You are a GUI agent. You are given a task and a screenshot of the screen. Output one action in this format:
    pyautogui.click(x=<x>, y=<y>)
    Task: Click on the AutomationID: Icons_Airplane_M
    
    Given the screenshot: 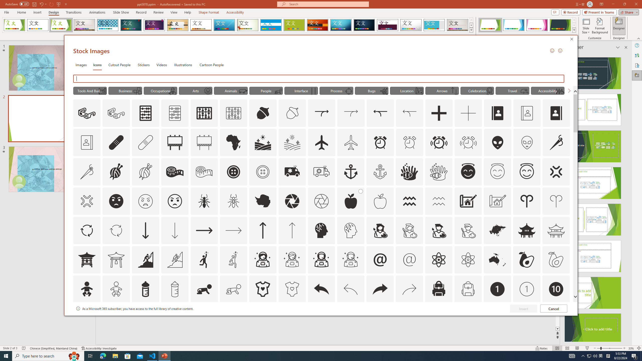 What is the action you would take?
    pyautogui.click(x=351, y=142)
    